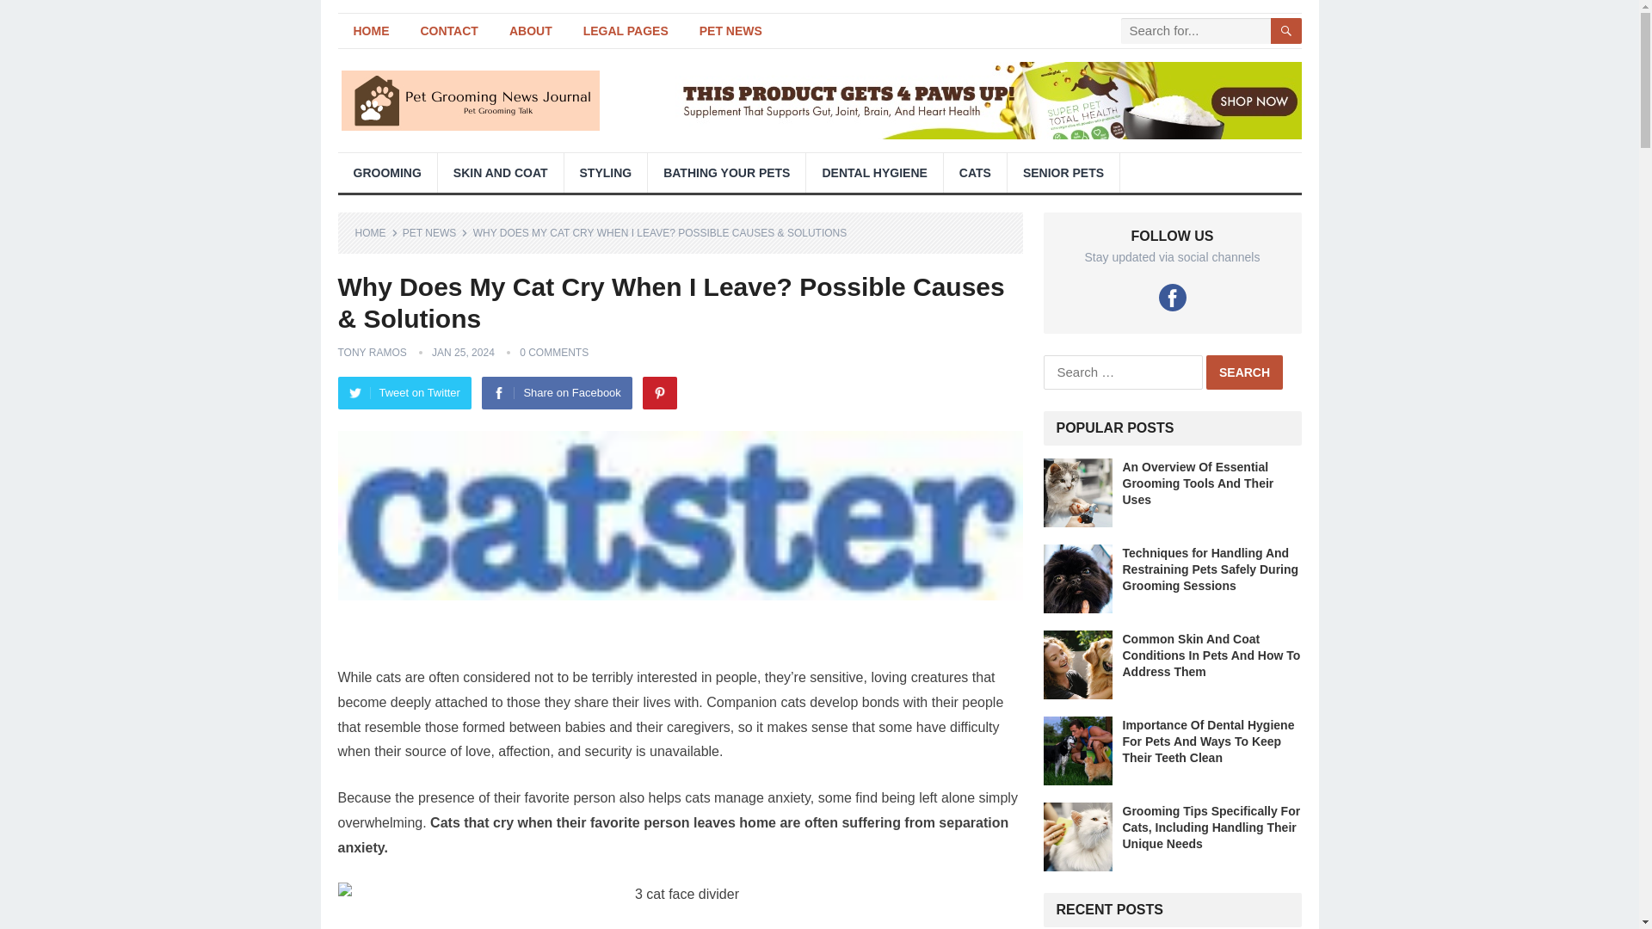 This screenshot has height=929, width=1652. I want to click on View all posts in Pet News, so click(435, 232).